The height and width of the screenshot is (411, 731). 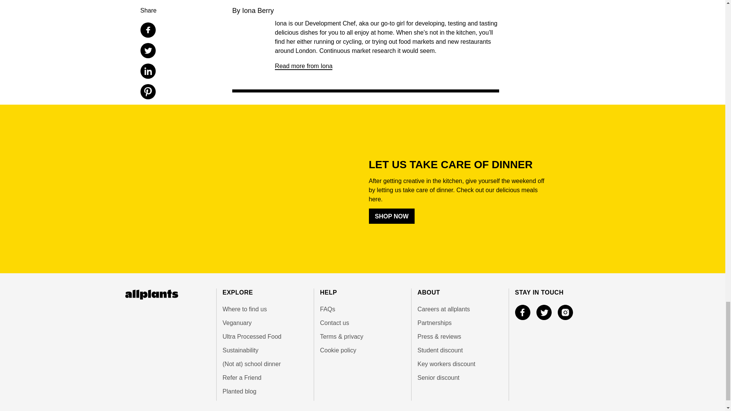 I want to click on Sustainability, so click(x=264, y=350).